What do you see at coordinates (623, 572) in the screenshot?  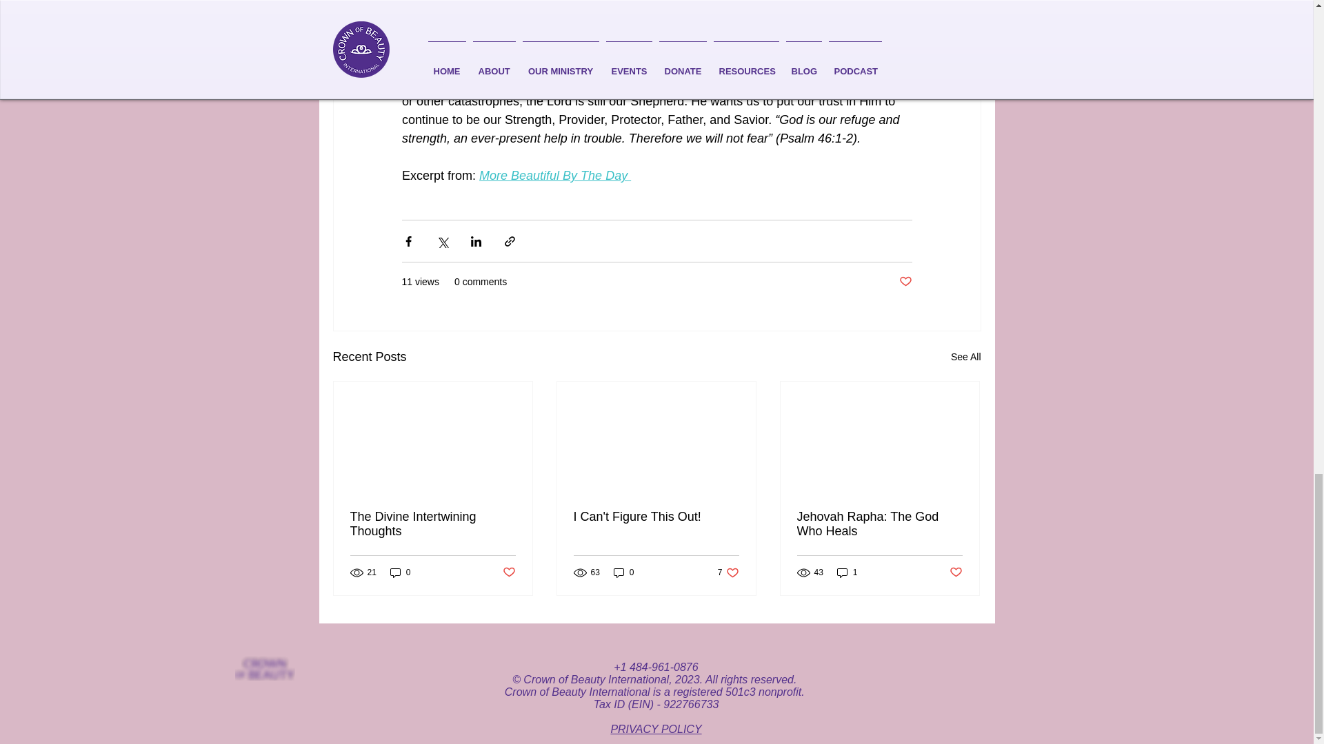 I see `0` at bounding box center [623, 572].